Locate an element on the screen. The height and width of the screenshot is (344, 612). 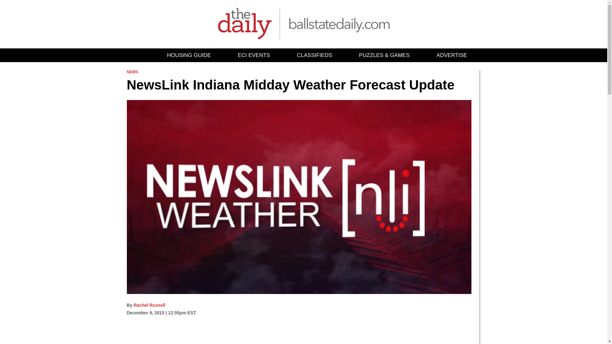
CLASSIFIEDS is located at coordinates (314, 55).